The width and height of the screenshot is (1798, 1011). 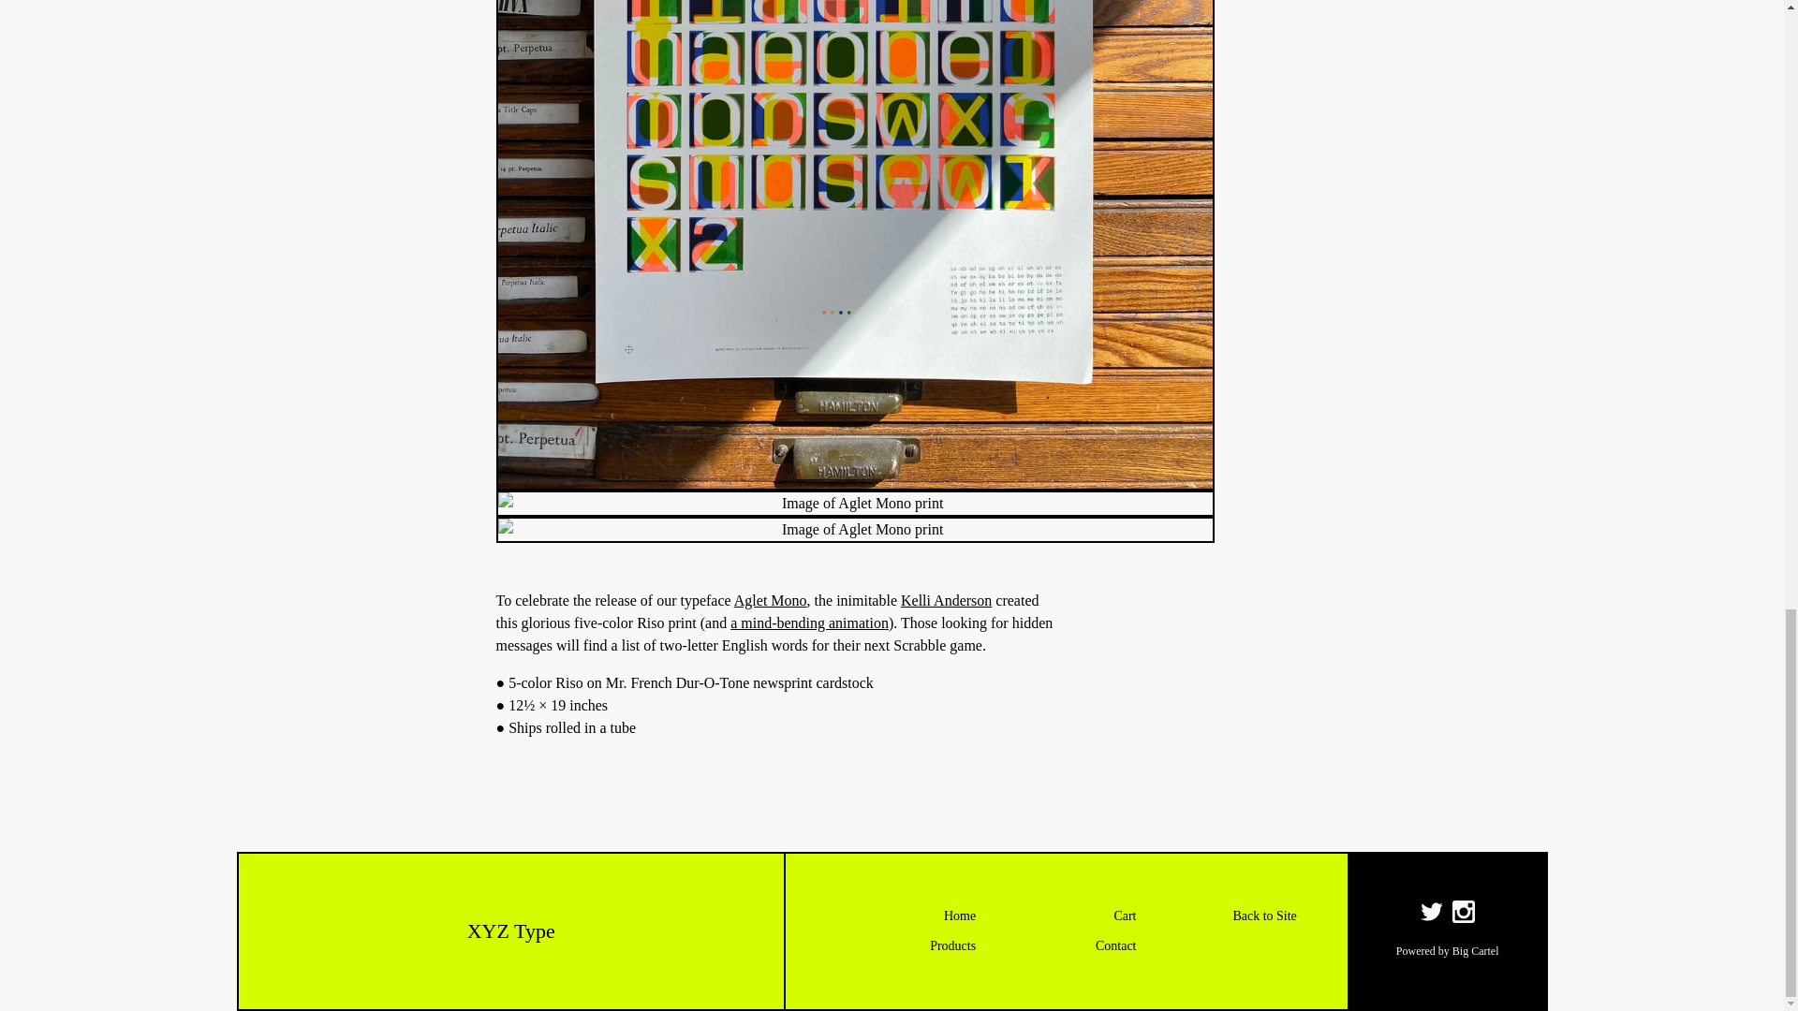 What do you see at coordinates (1066, 916) in the screenshot?
I see `Cart` at bounding box center [1066, 916].